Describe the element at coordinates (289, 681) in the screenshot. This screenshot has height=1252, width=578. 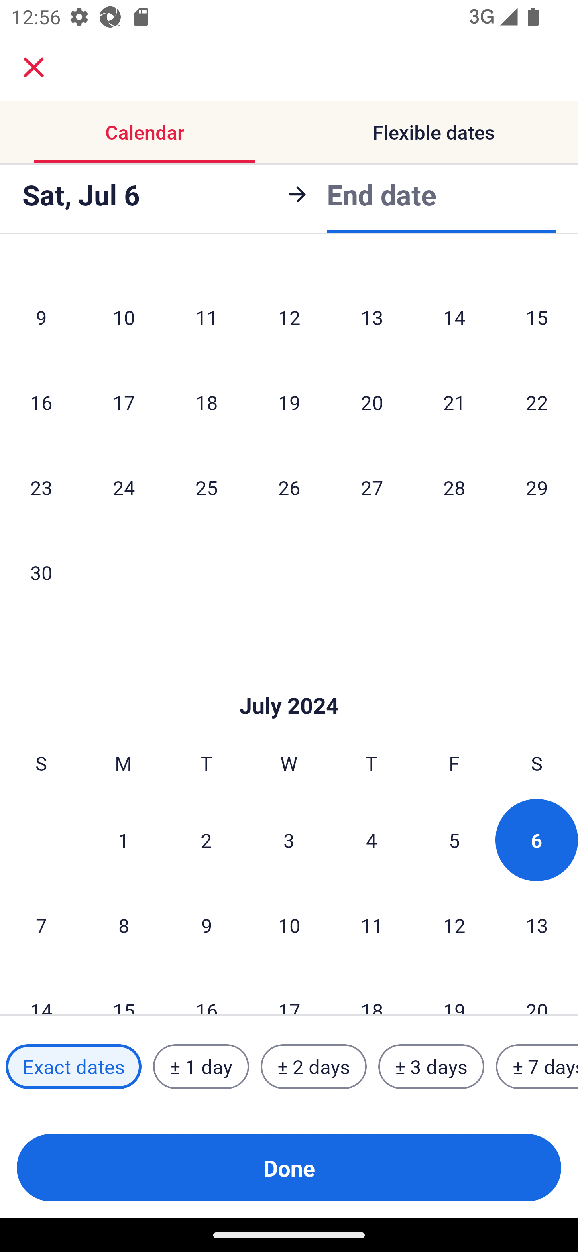
I see `Skip to Done` at that location.